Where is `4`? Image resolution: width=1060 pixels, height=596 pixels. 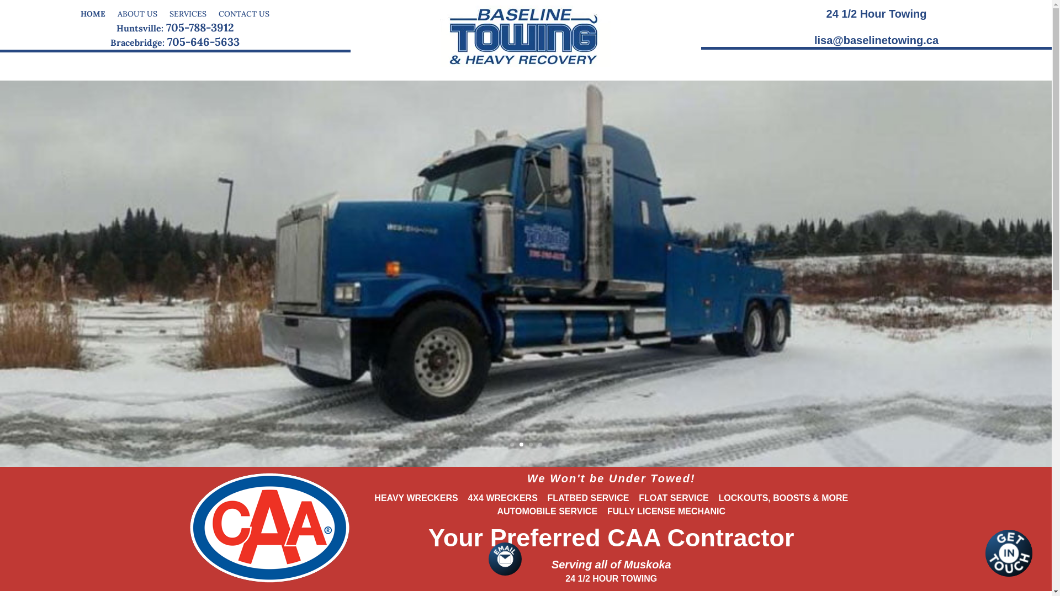
4 is located at coordinates (540, 445).